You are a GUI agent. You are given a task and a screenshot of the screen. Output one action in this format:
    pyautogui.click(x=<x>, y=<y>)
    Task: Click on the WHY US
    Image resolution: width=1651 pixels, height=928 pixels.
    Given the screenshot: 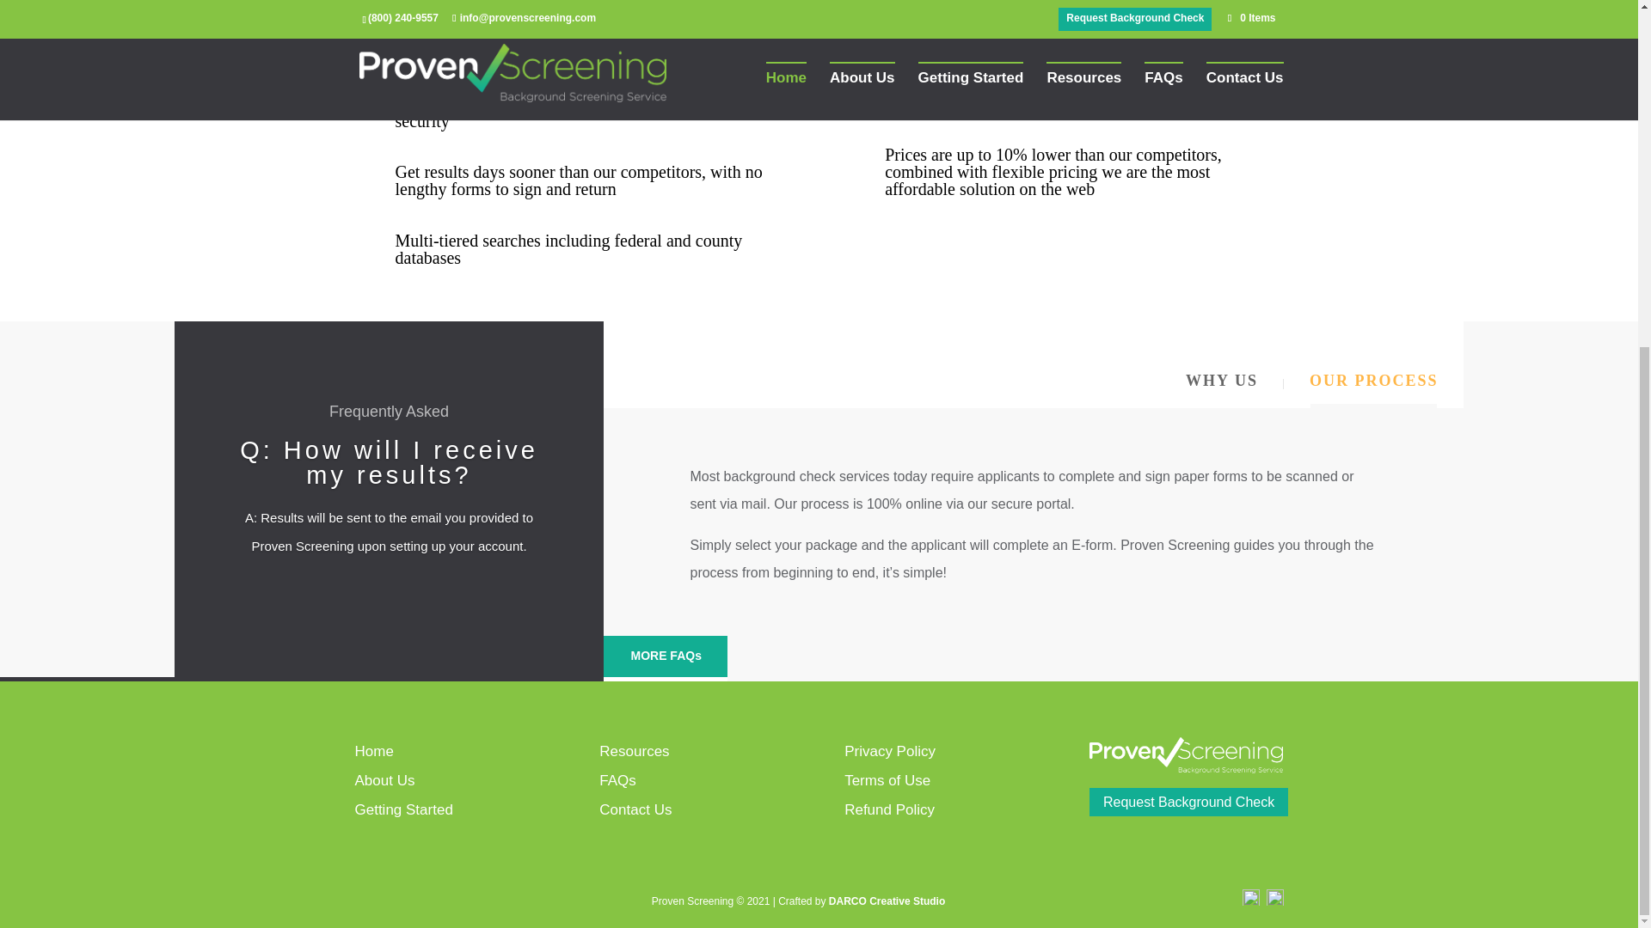 What is the action you would take?
    pyautogui.click(x=1222, y=382)
    